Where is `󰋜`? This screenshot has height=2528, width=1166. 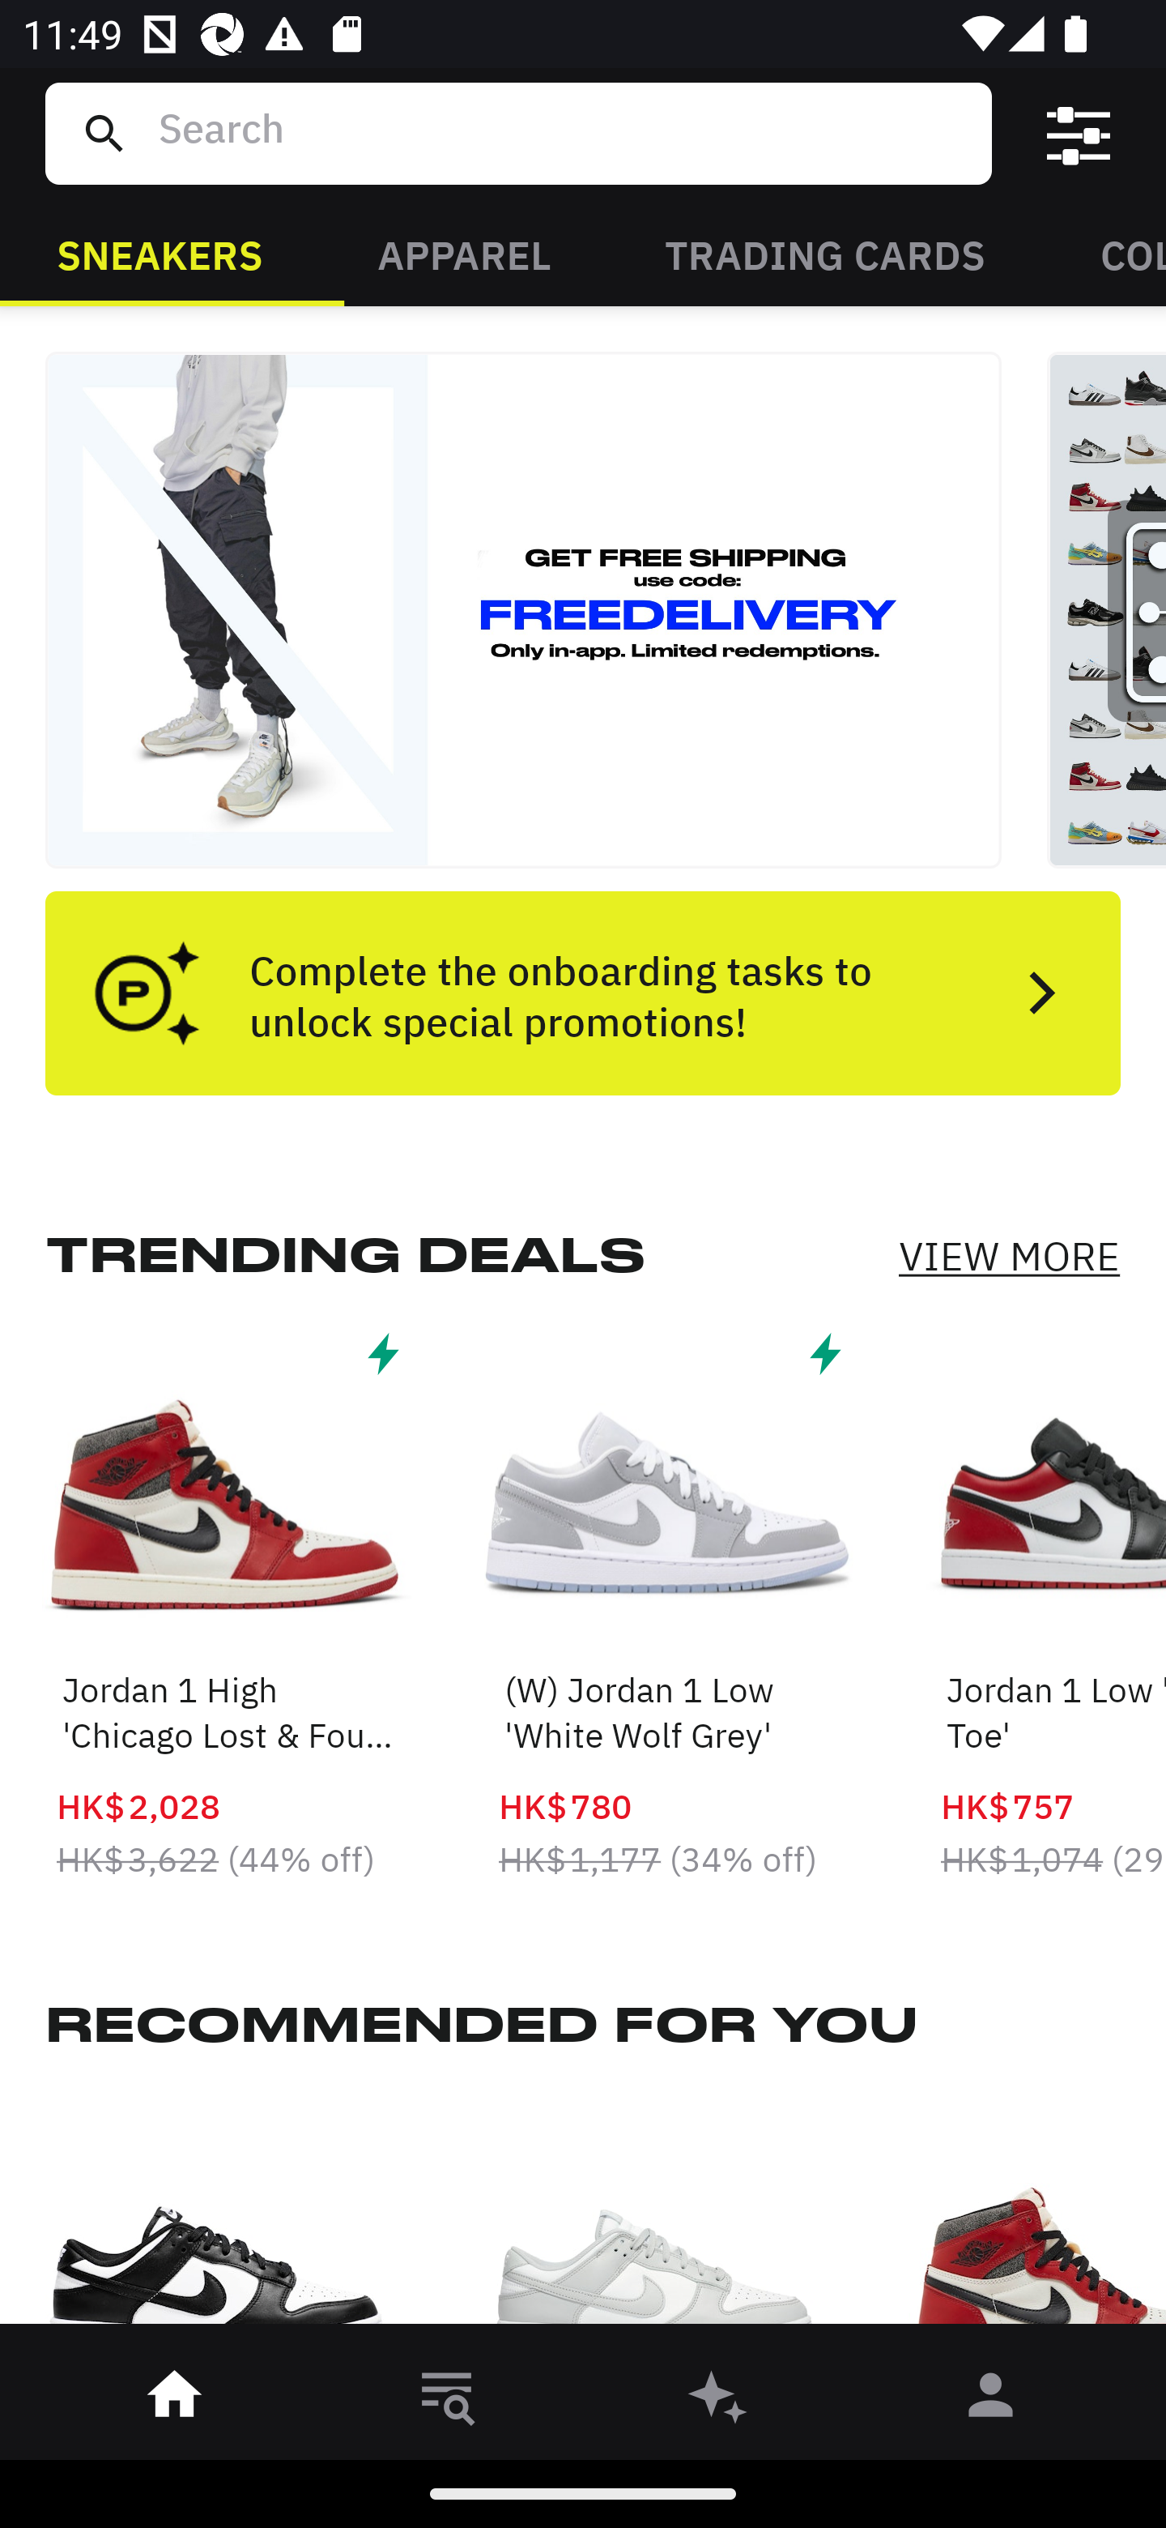
󰋜 is located at coordinates (175, 2400).